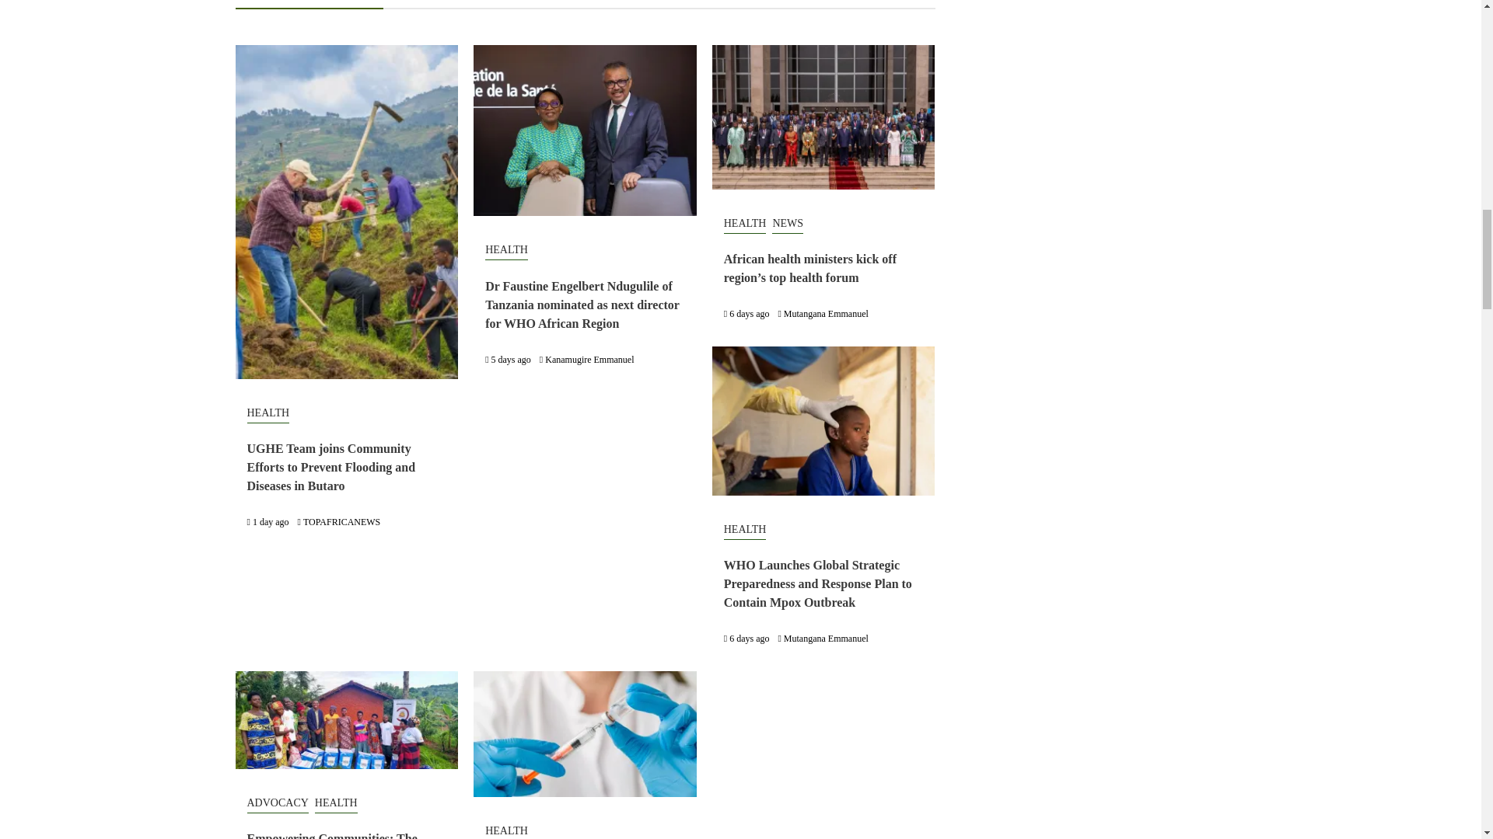  I want to click on Mutangana Emmanuel, so click(826, 314).